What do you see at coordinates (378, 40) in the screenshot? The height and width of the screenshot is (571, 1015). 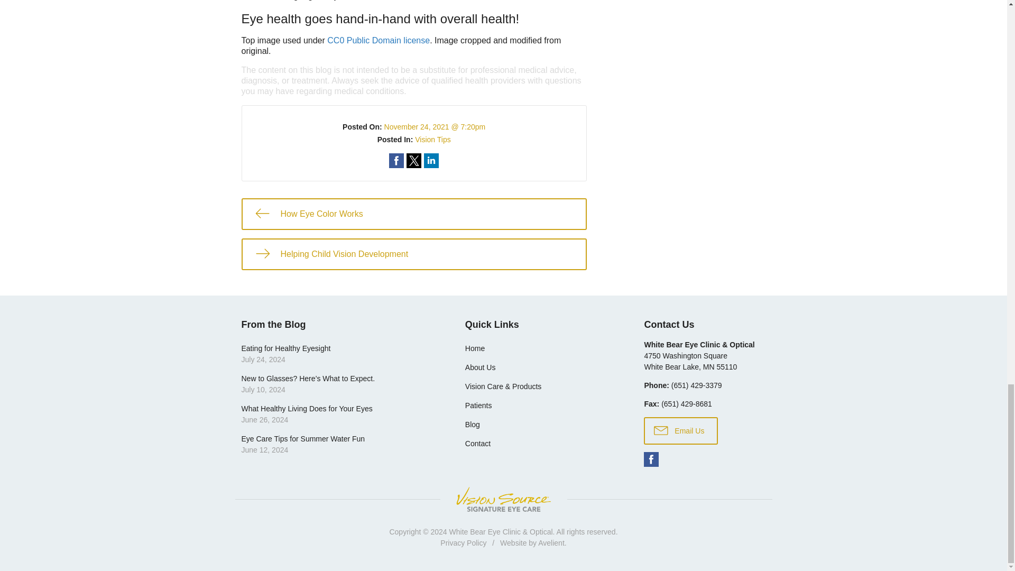 I see `CC0 Public Domain license` at bounding box center [378, 40].